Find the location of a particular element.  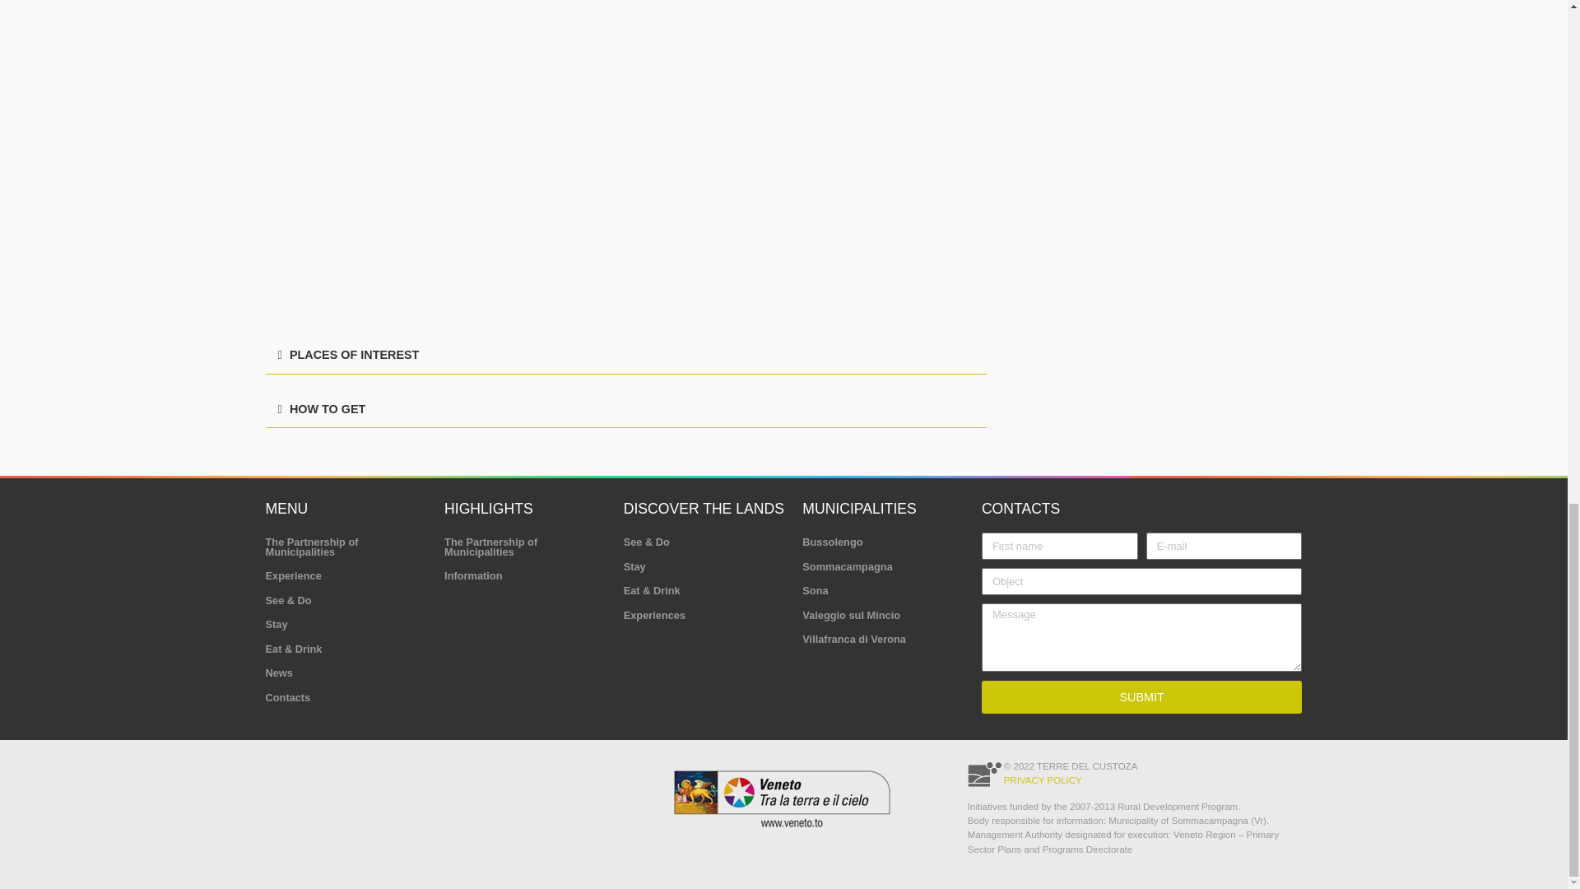

HOW TO GET is located at coordinates (327, 409).